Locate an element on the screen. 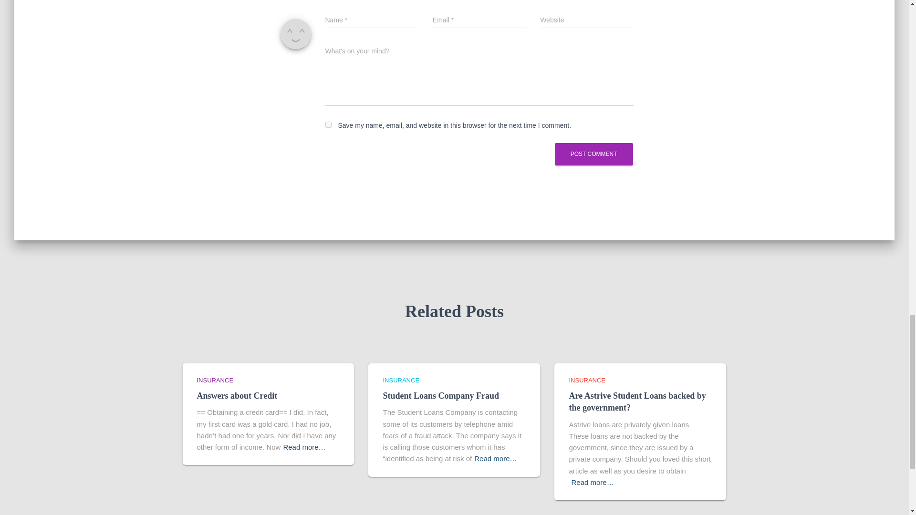 The height and width of the screenshot is (515, 916). INSURANCE is located at coordinates (215, 380).